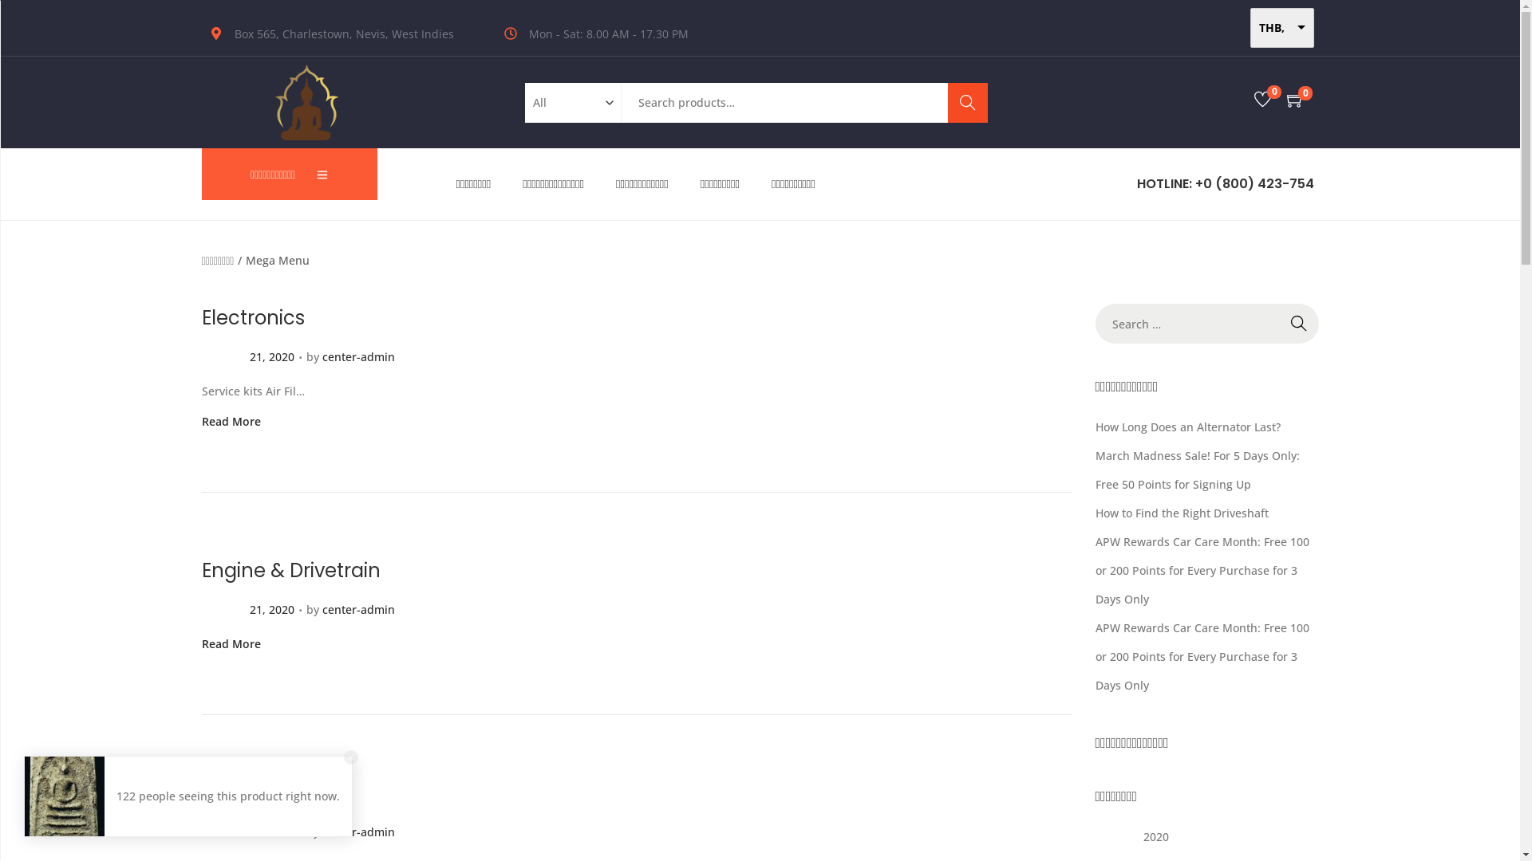 The height and width of the screenshot is (861, 1532). Describe the element at coordinates (252, 317) in the screenshot. I see `Electronics` at that location.